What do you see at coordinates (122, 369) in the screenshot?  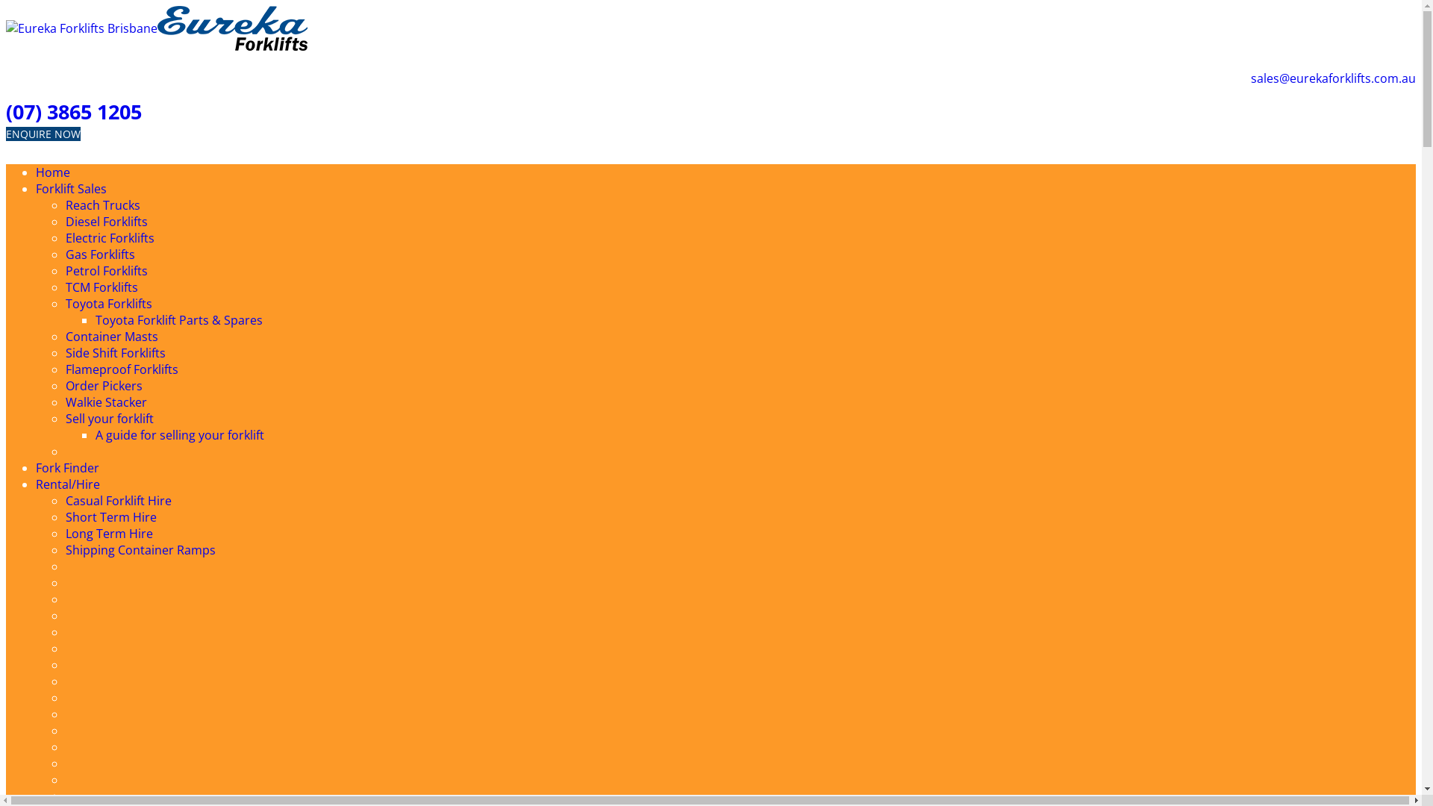 I see `Flameproof Forklifts` at bounding box center [122, 369].